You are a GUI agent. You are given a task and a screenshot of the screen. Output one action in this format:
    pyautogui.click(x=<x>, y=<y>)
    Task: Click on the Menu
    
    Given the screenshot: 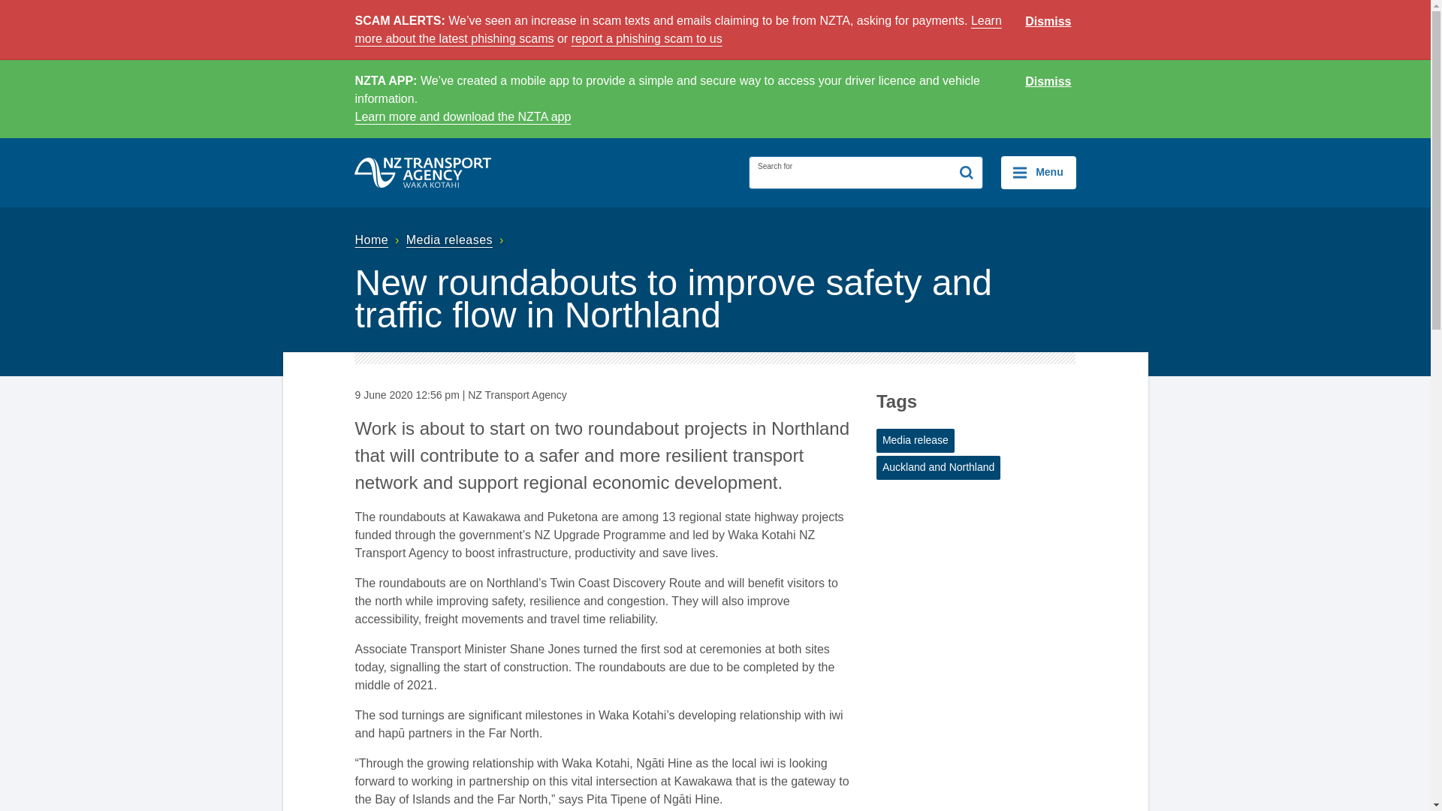 What is the action you would take?
    pyautogui.click(x=1038, y=173)
    